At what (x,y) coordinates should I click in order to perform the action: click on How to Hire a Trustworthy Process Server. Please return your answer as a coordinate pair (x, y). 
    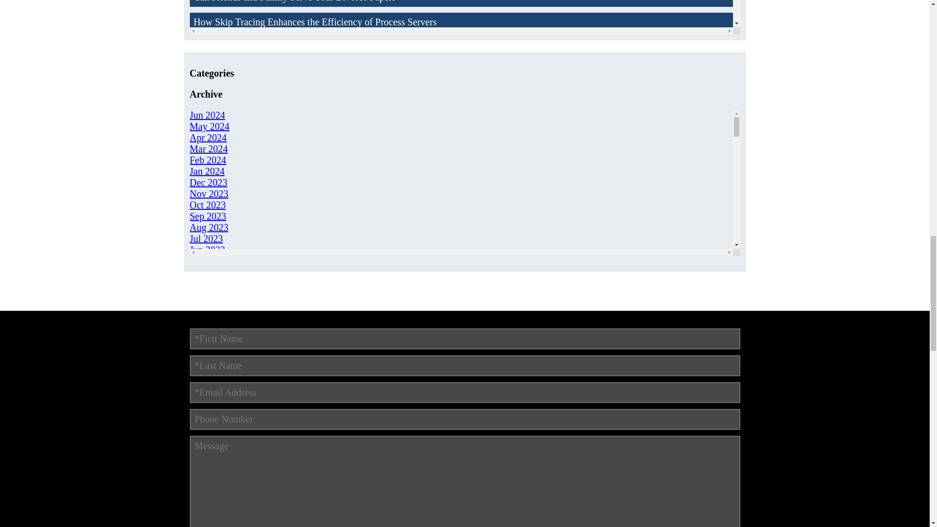
    Looking at the image, I should click on (461, 122).